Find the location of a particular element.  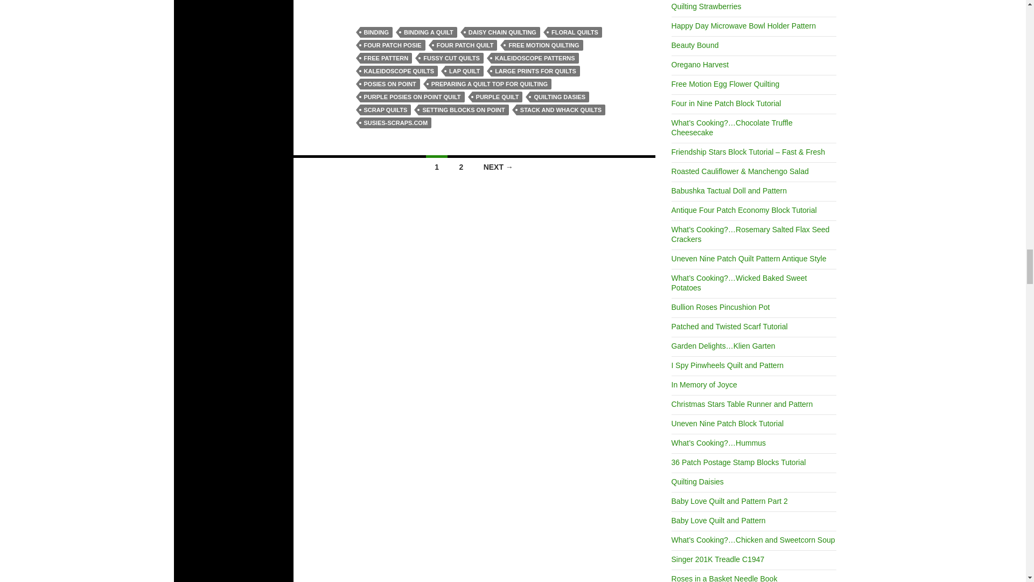

LARGE PRINTS FOR QUILTS is located at coordinates (535, 71).